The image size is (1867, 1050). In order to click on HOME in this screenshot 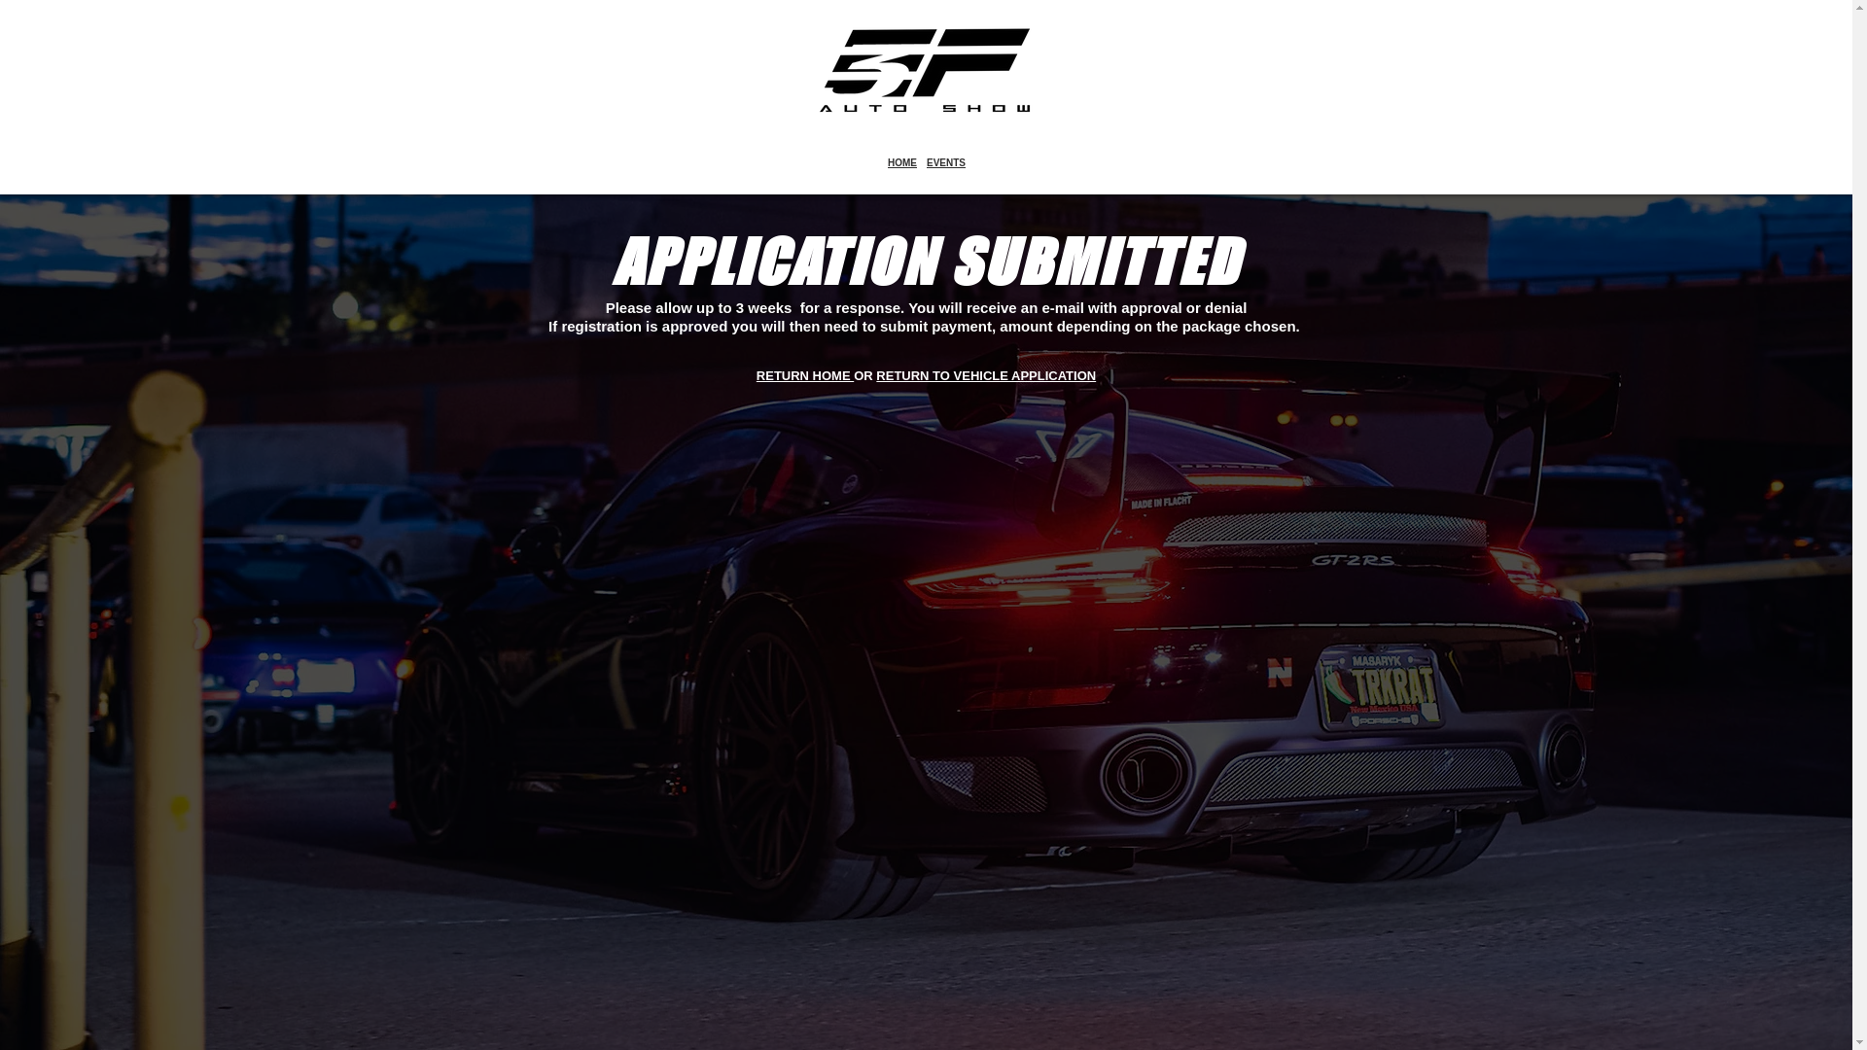, I will do `click(902, 163)`.